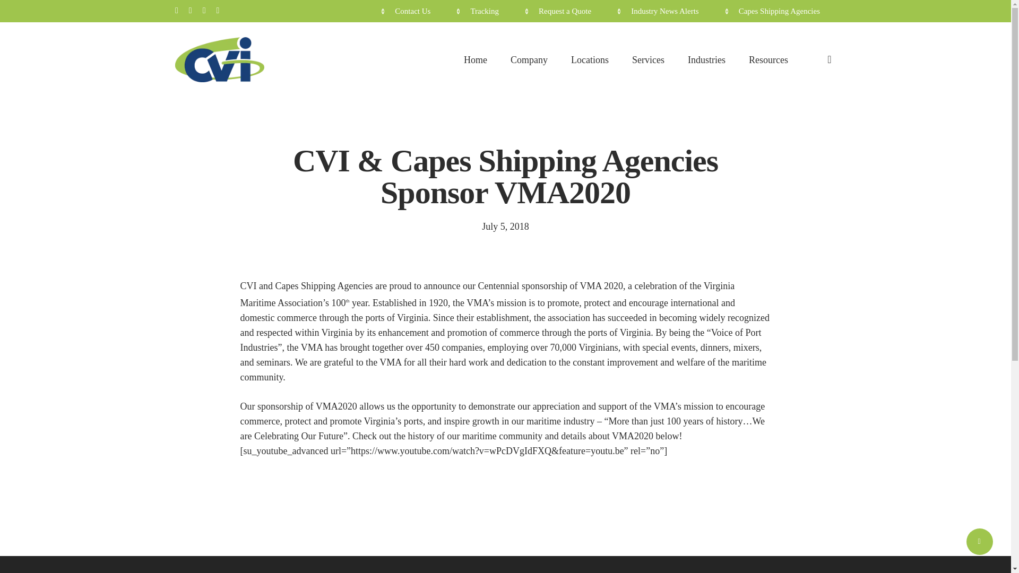  Describe the element at coordinates (529, 59) in the screenshot. I see `Company` at that location.